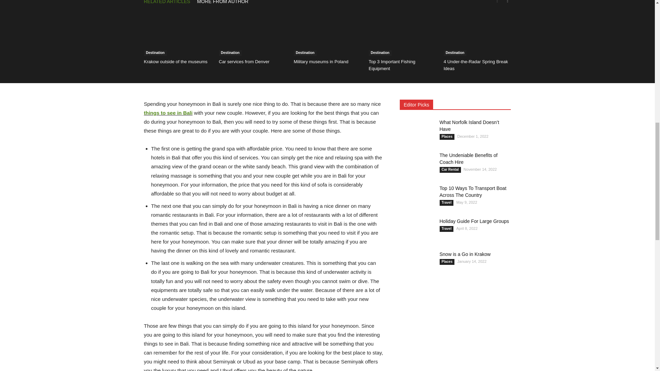 This screenshot has width=660, height=371. I want to click on Car services from Denver, so click(244, 61).